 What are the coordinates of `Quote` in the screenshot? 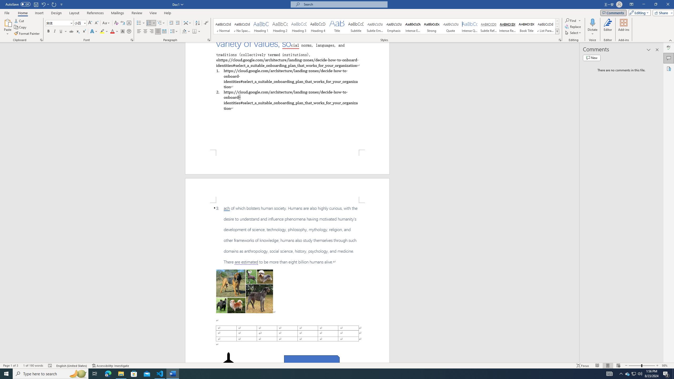 It's located at (451, 26).